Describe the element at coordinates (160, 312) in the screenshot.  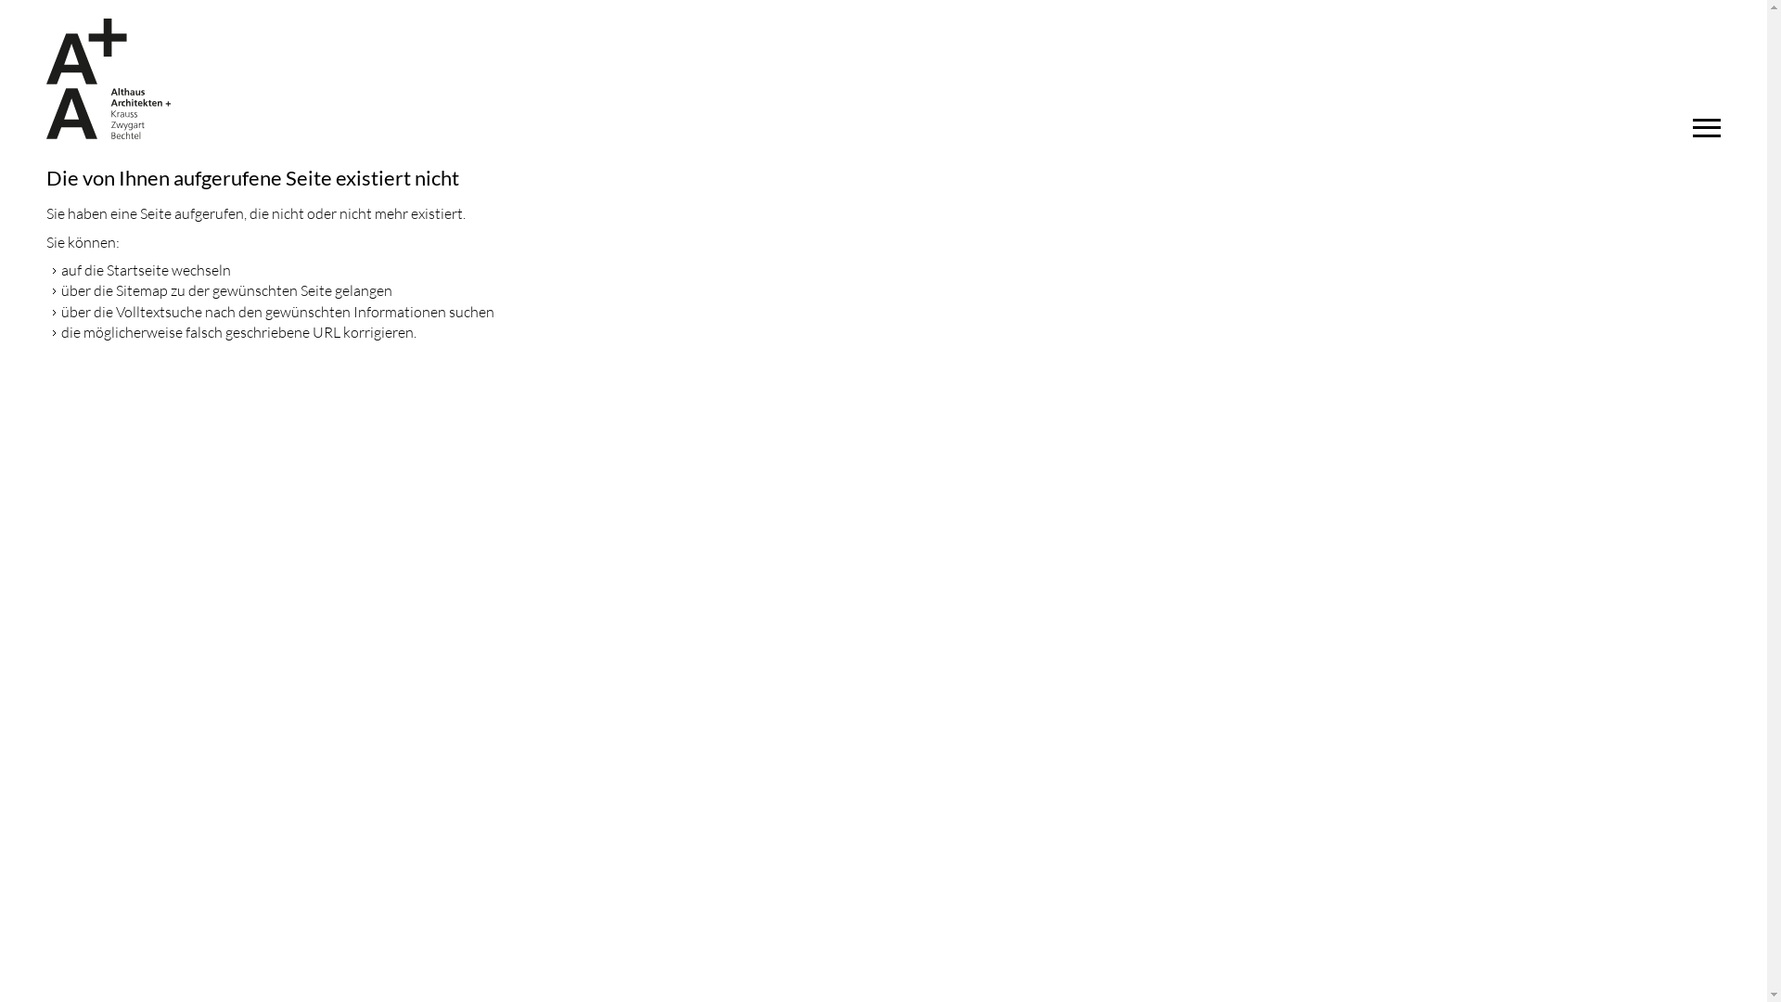
I see `Volltextsuche` at that location.